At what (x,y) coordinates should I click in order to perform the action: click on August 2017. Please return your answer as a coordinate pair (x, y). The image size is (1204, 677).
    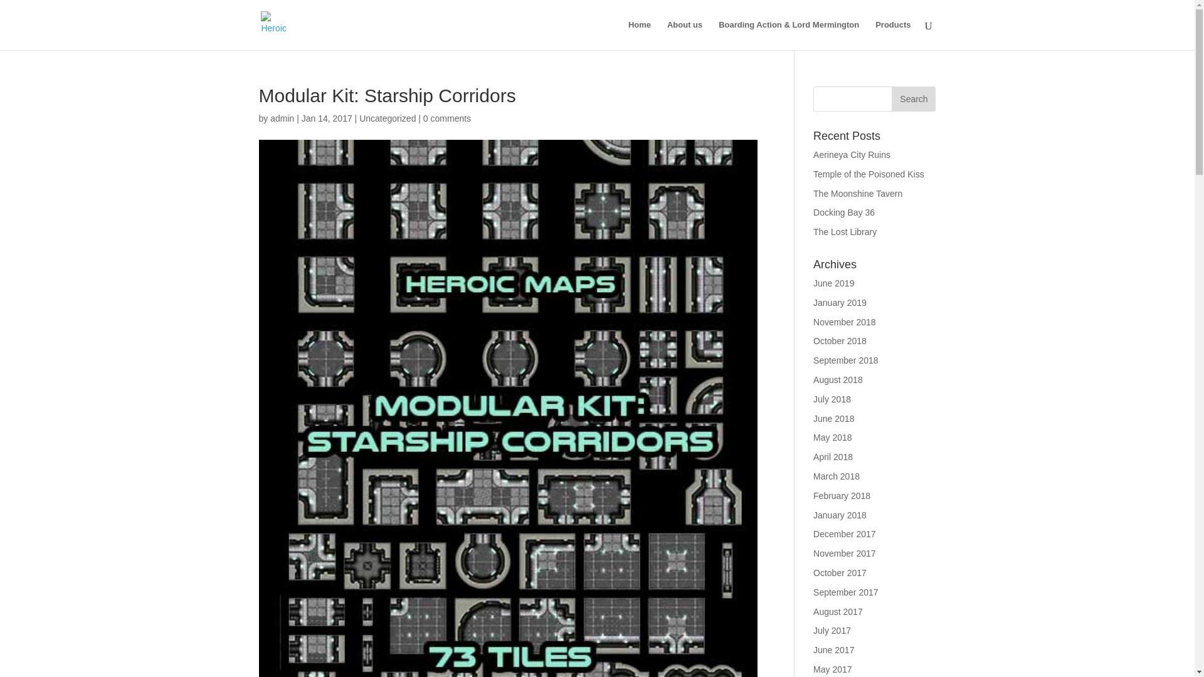
    Looking at the image, I should click on (838, 611).